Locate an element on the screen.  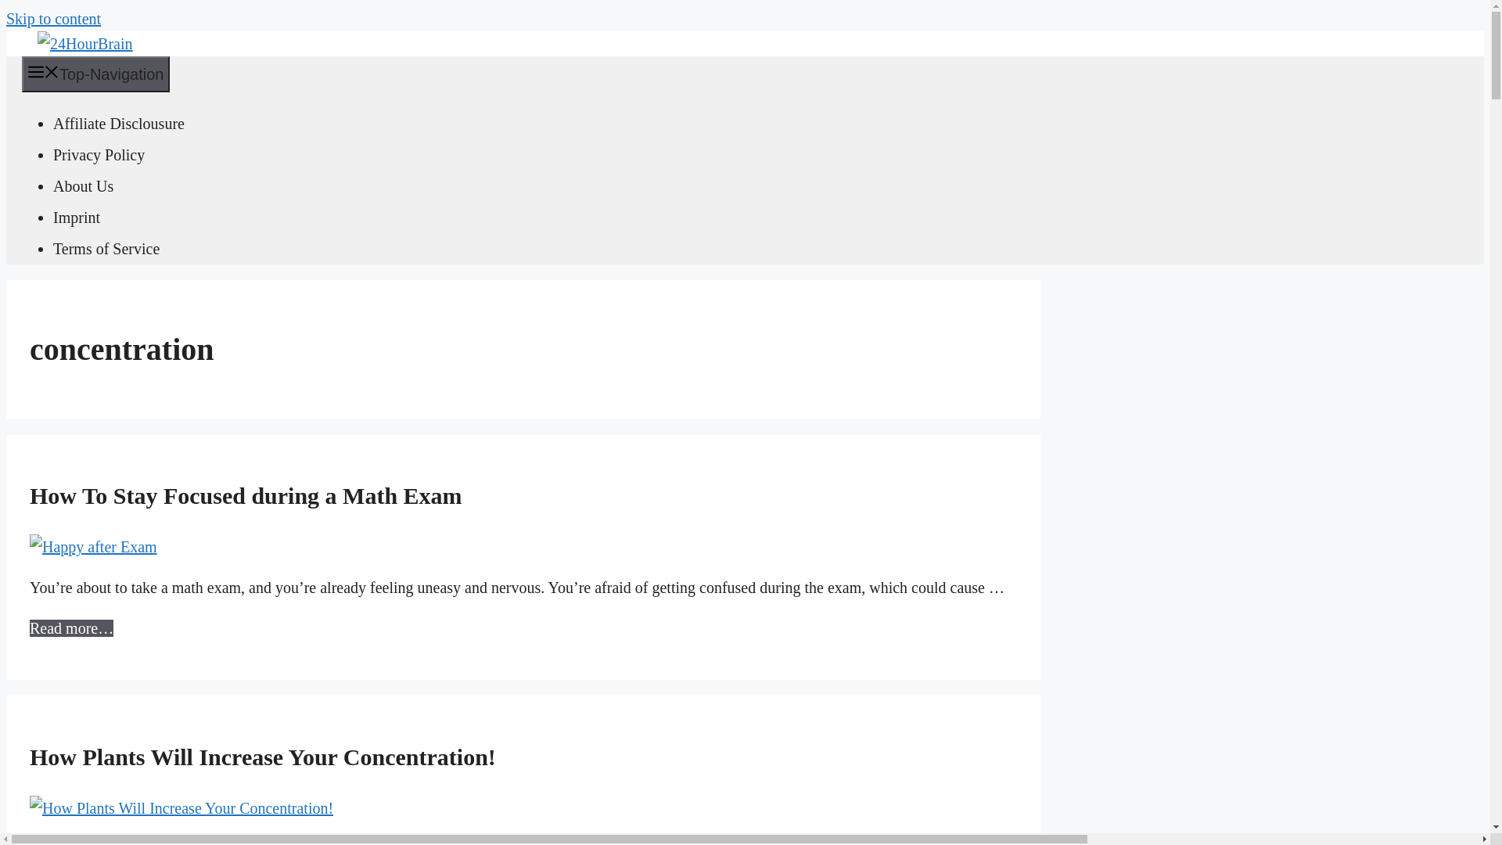
How To Stay Focused during a Math Exam is located at coordinates (246, 496).